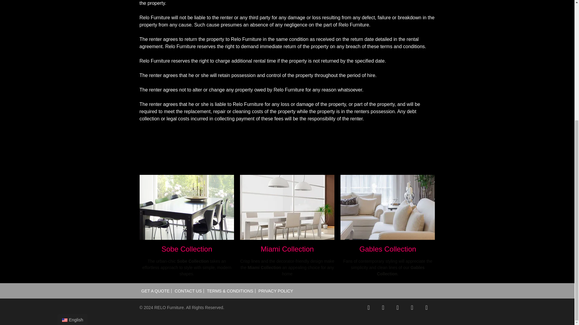  I want to click on Twitter, so click(383, 308).